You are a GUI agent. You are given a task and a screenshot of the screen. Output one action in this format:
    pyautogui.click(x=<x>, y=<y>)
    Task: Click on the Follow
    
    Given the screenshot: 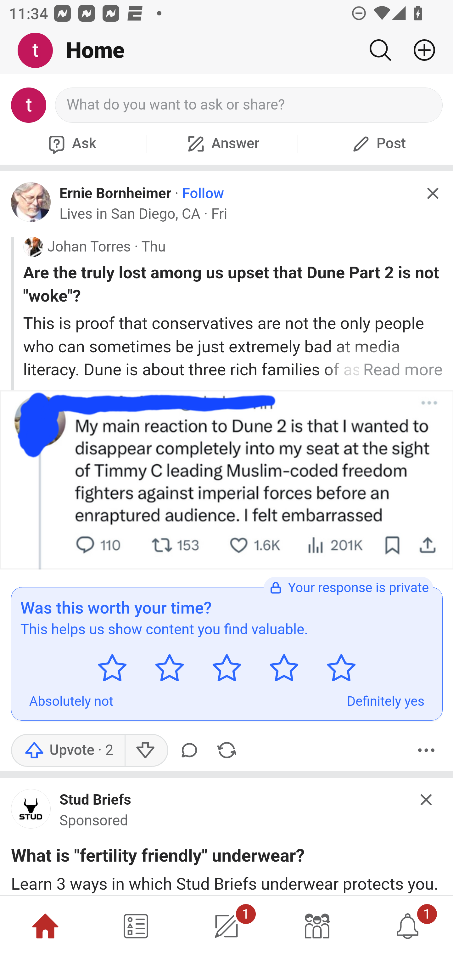 What is the action you would take?
    pyautogui.click(x=203, y=193)
    